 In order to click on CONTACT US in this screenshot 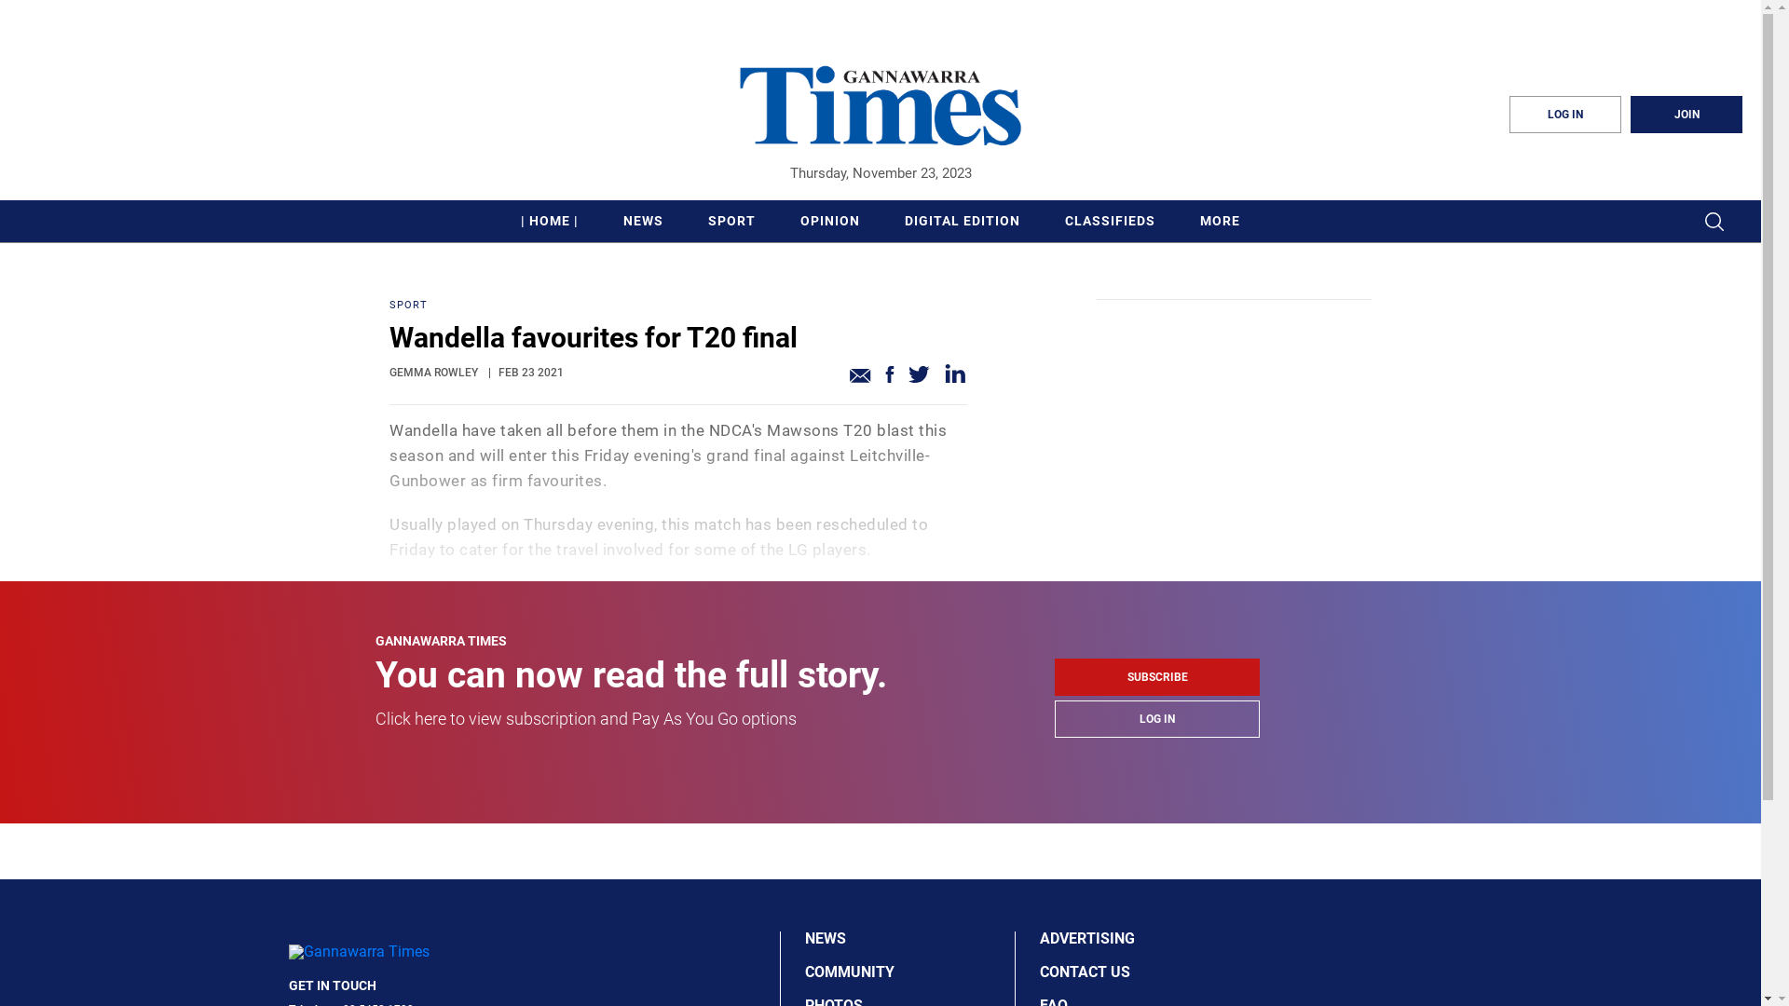, I will do `click(1139, 972)`.